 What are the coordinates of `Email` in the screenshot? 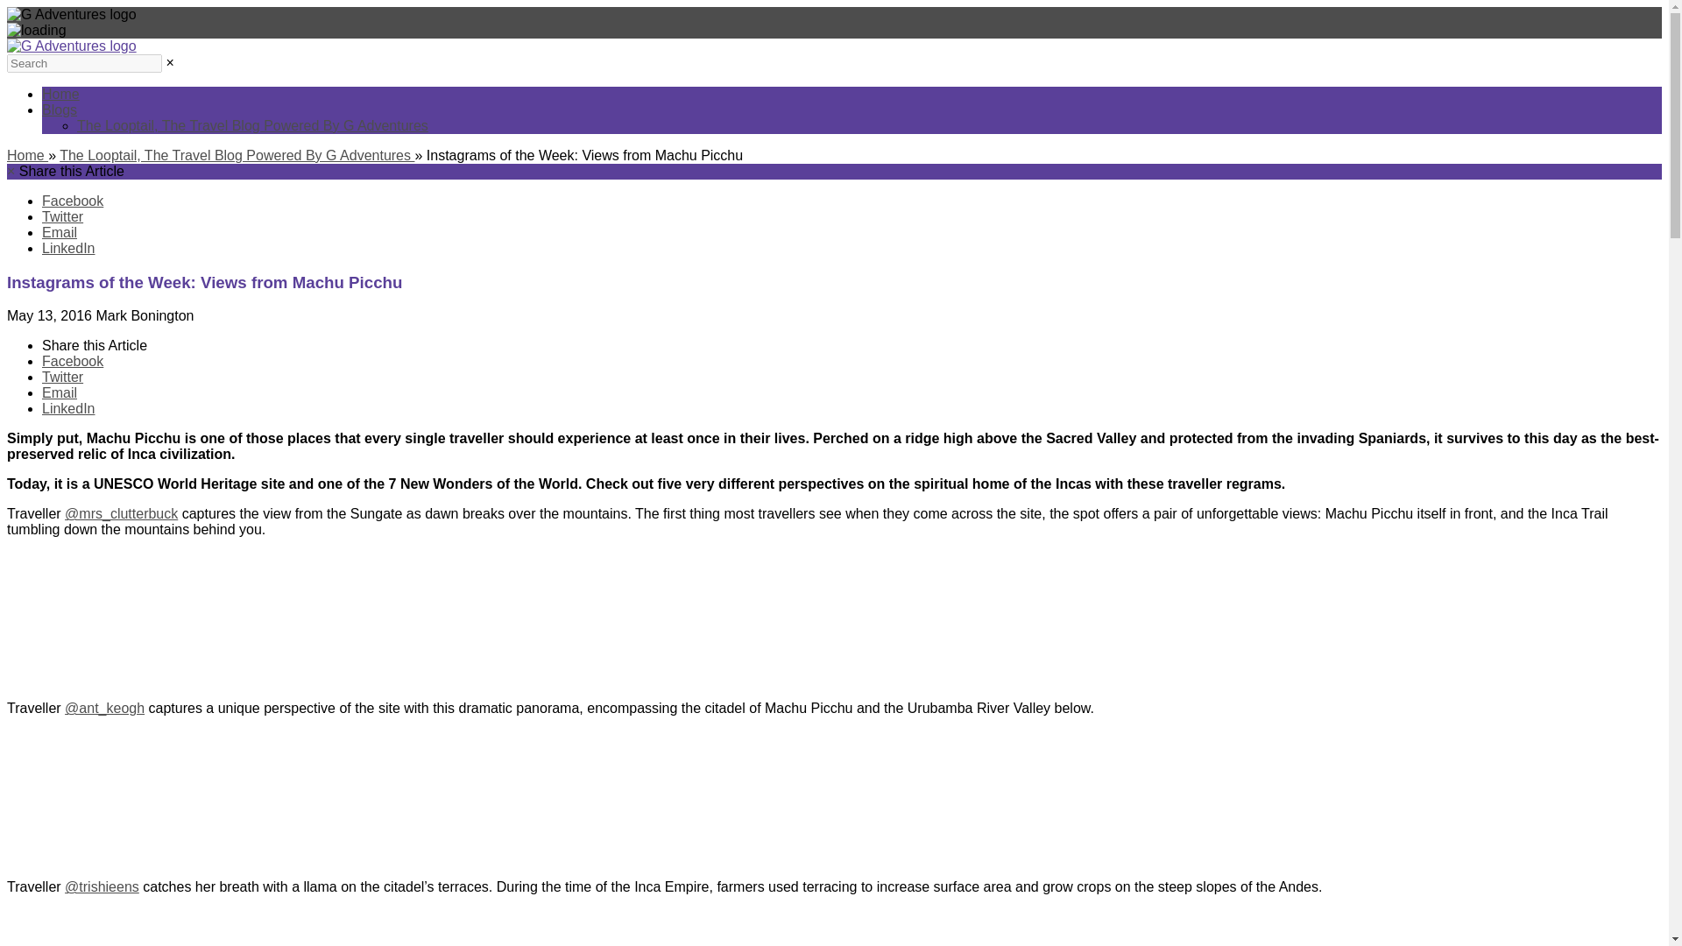 It's located at (60, 233).